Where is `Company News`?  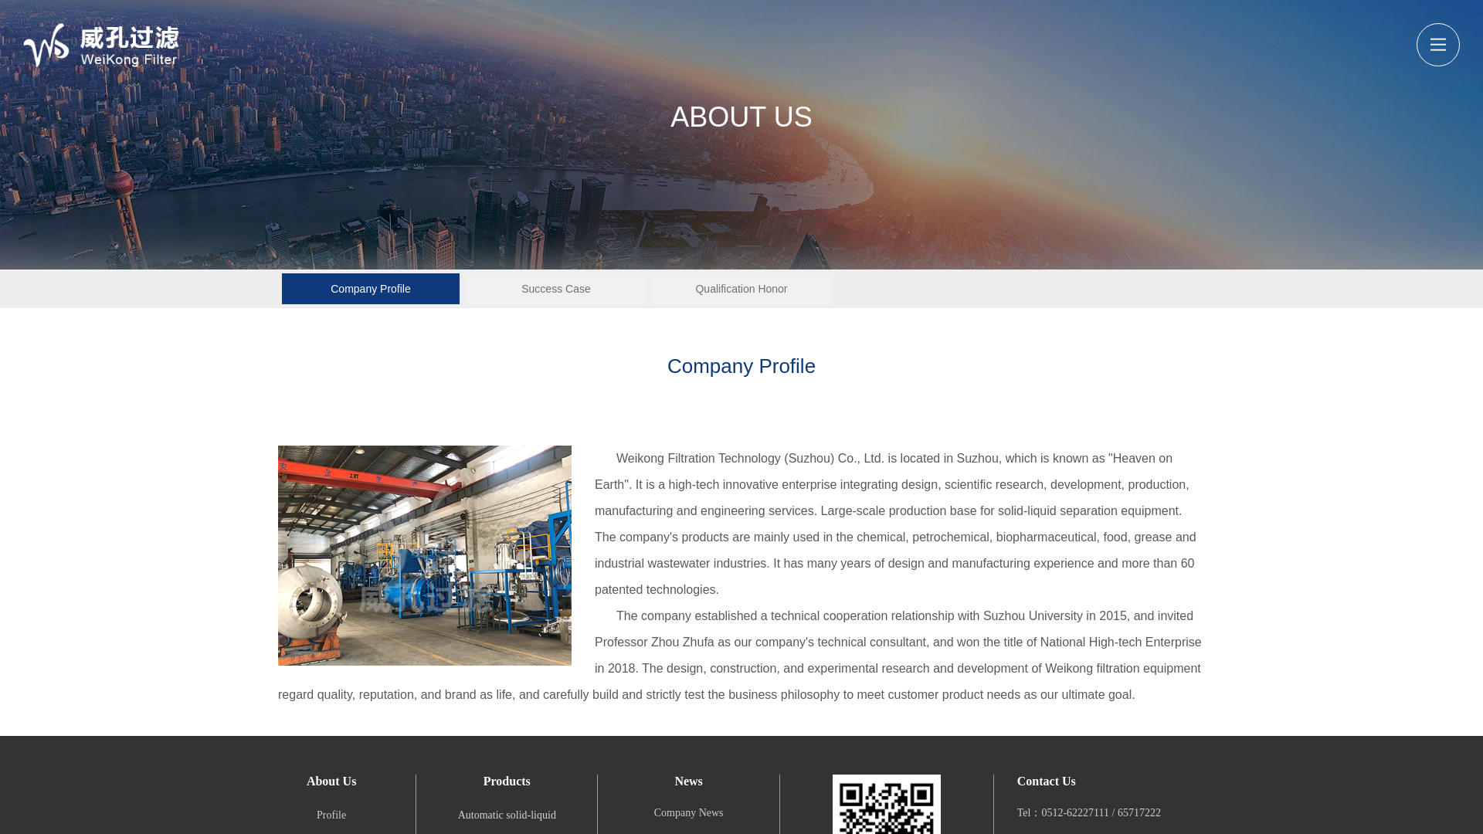 Company News is located at coordinates (688, 812).